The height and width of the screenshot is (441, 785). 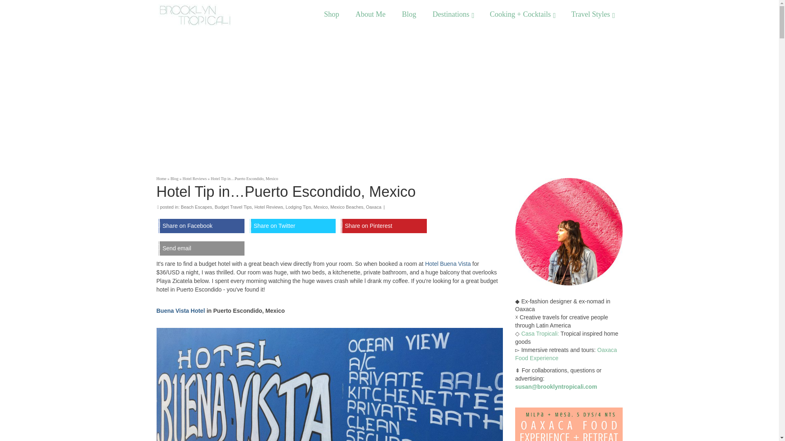 What do you see at coordinates (409, 14) in the screenshot?
I see `Blog` at bounding box center [409, 14].